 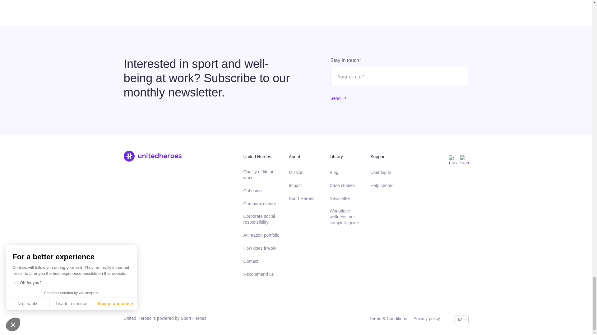 What do you see at coordinates (335, 98) in the screenshot?
I see `Send` at bounding box center [335, 98].